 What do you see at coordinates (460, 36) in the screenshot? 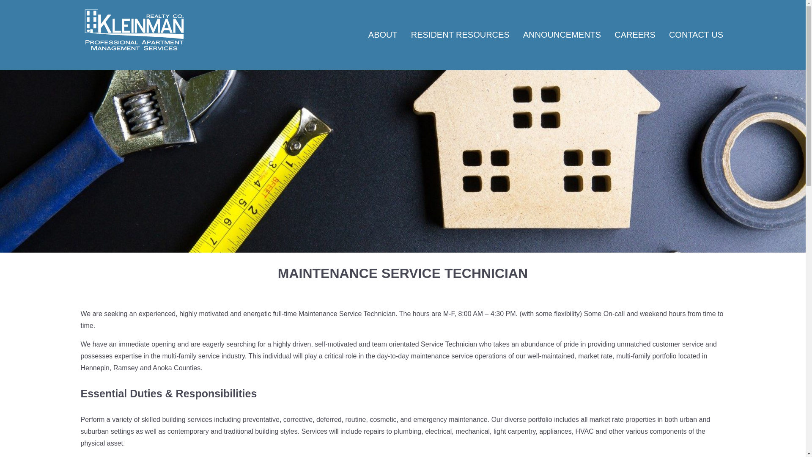
I see `RESIDENT RESOURCES` at bounding box center [460, 36].